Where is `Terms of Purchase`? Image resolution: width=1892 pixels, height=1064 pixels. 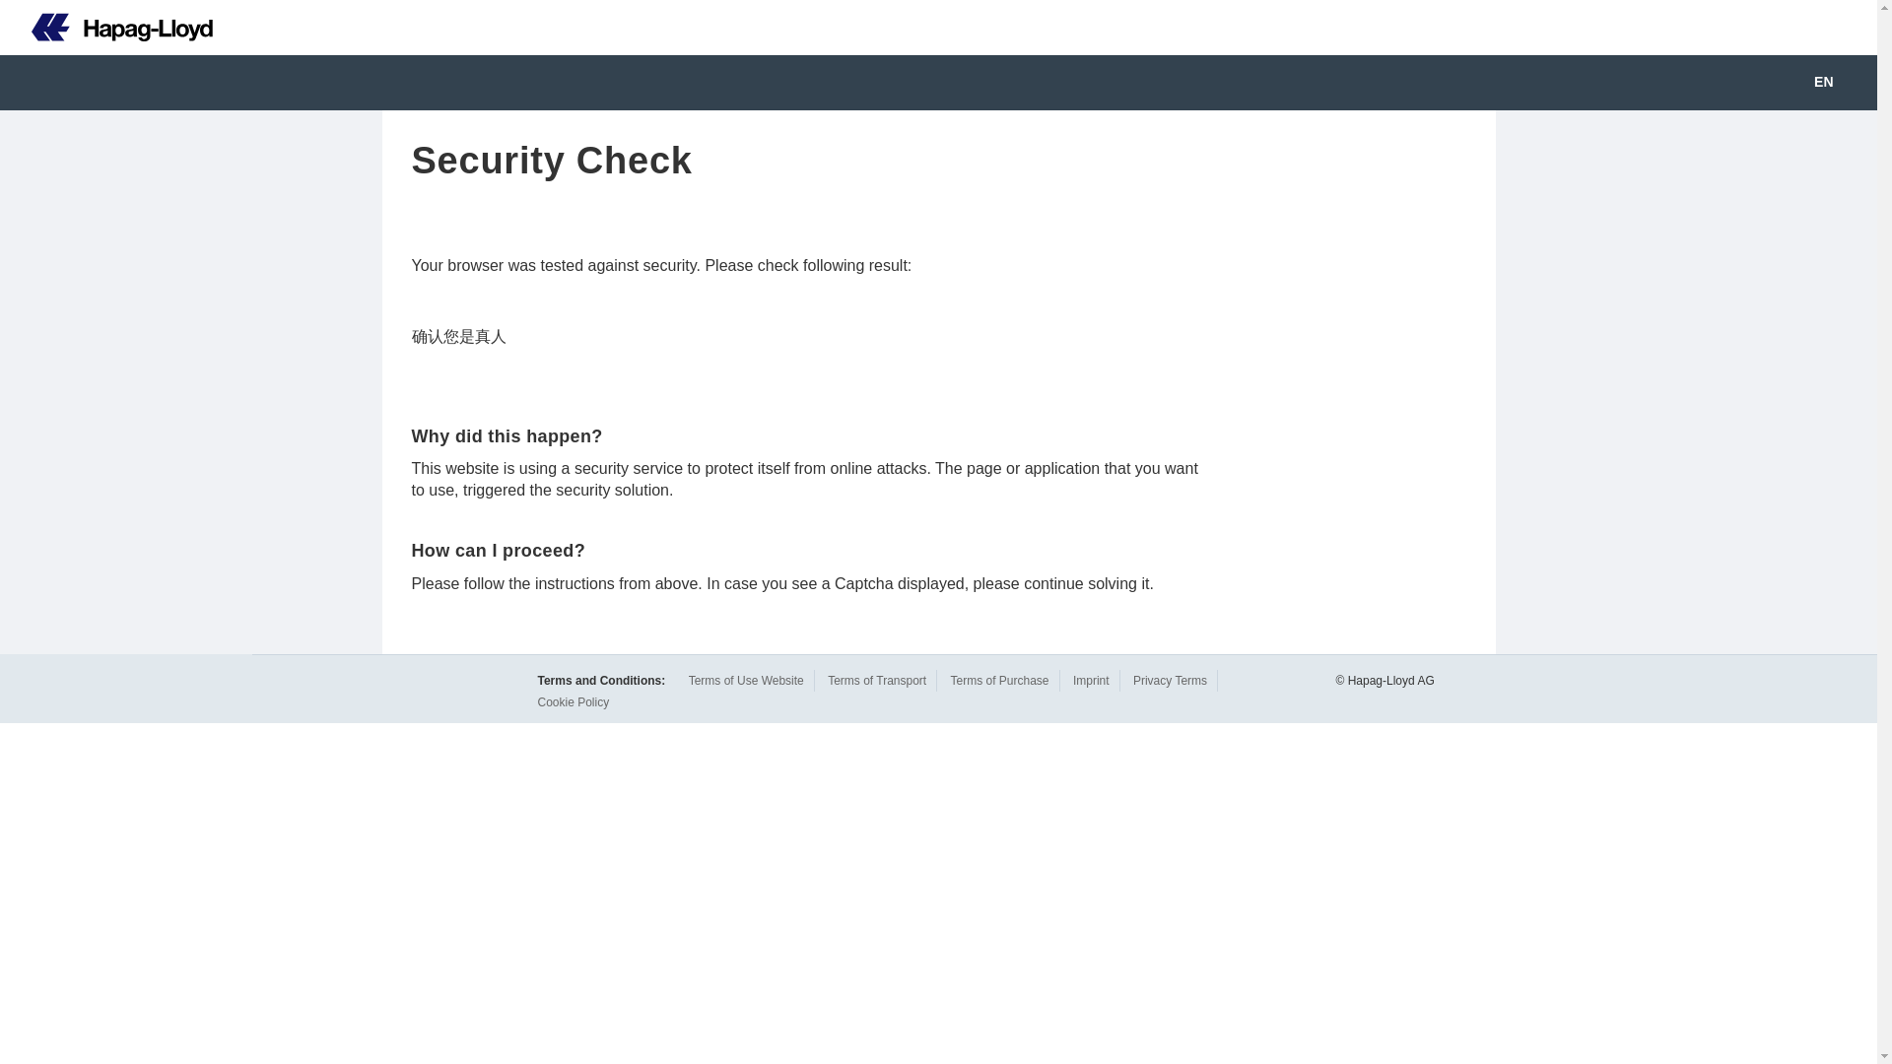
Terms of Purchase is located at coordinates (998, 680).